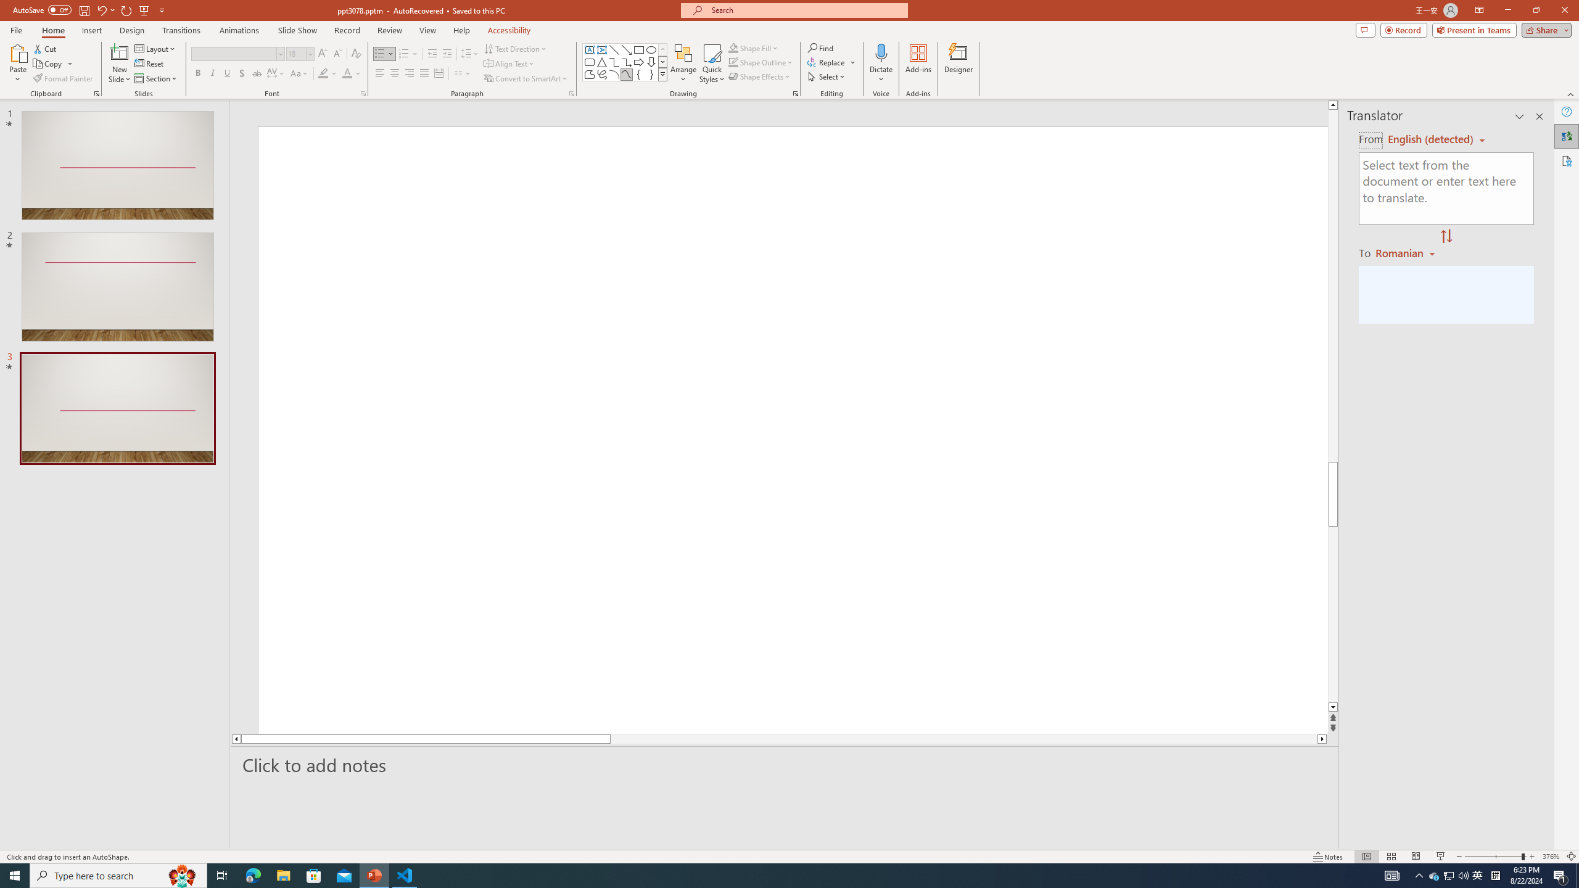 Image resolution: width=1579 pixels, height=888 pixels. What do you see at coordinates (162, 10) in the screenshot?
I see `Customize Quick Access Toolbar` at bounding box center [162, 10].